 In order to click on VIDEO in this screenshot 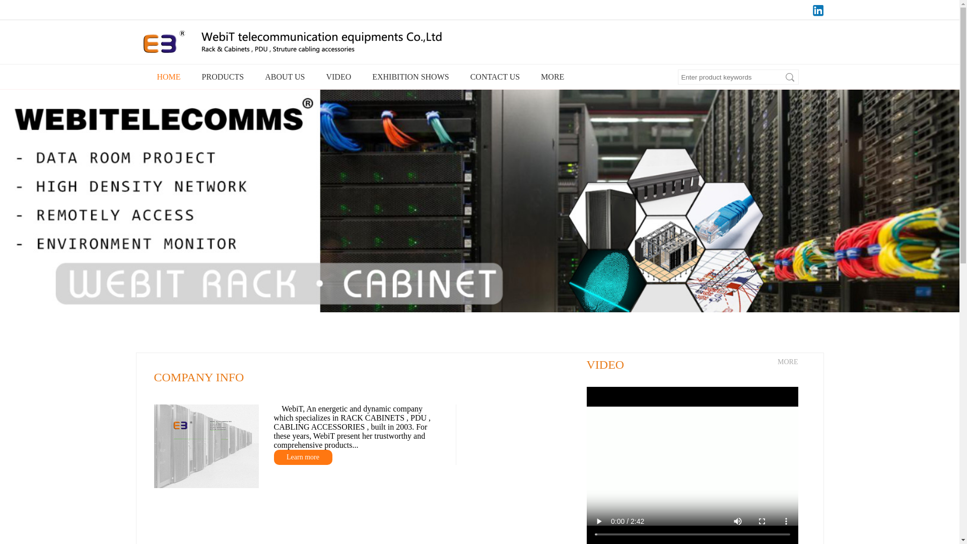, I will do `click(335, 77)`.